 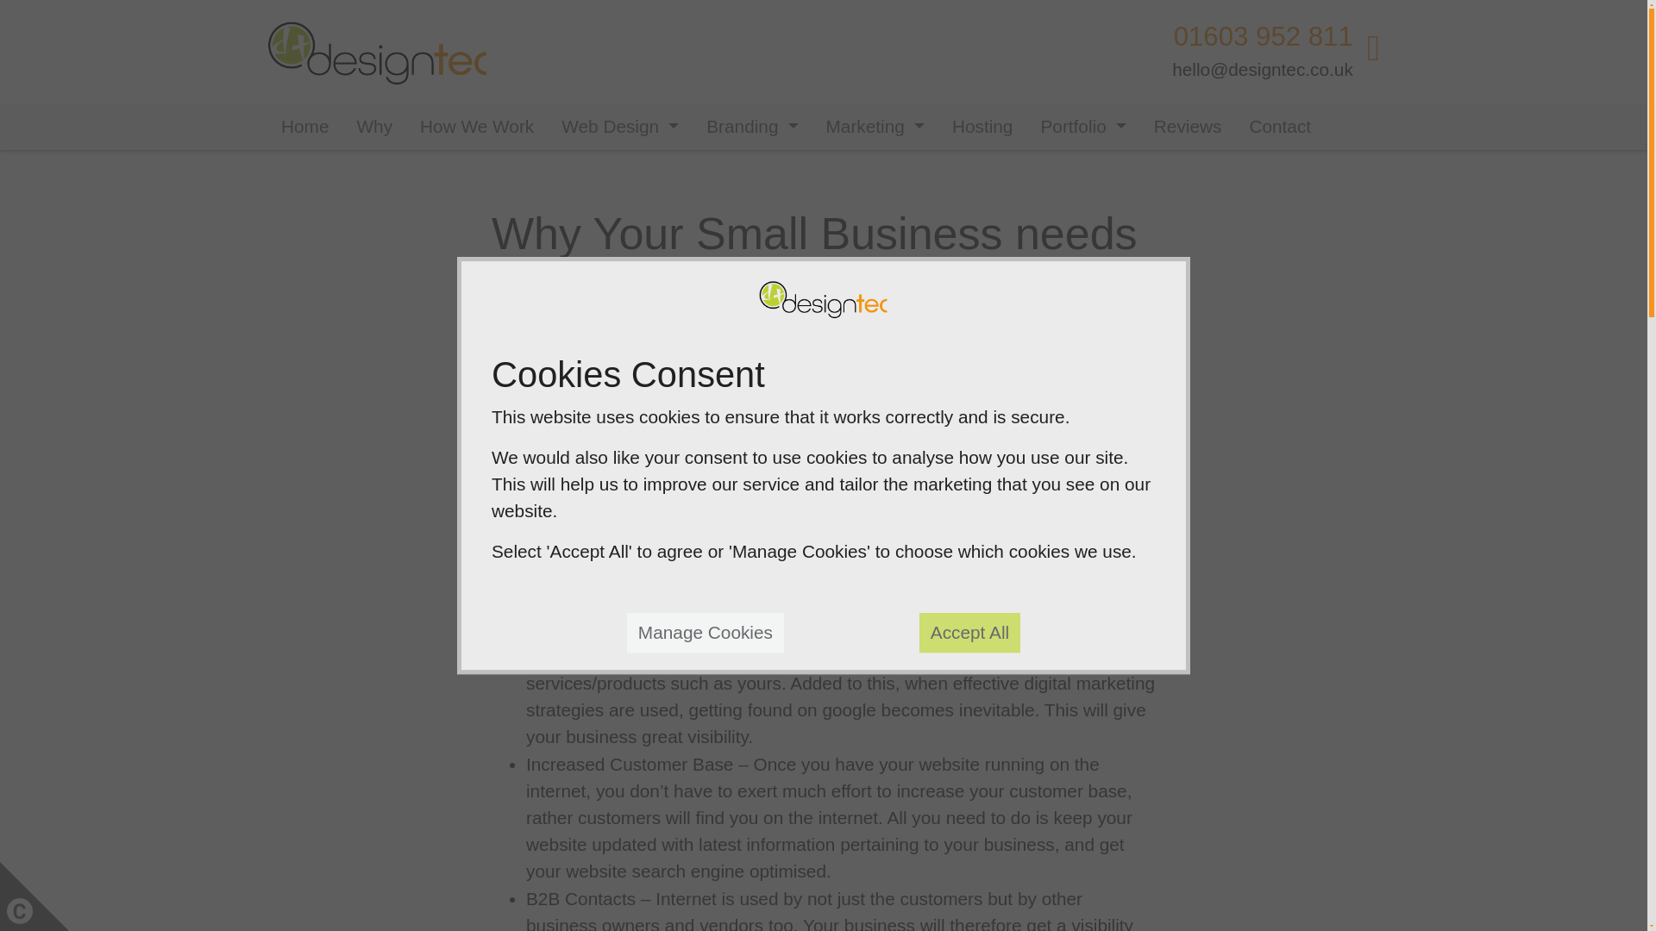 What do you see at coordinates (982, 126) in the screenshot?
I see `Hosting` at bounding box center [982, 126].